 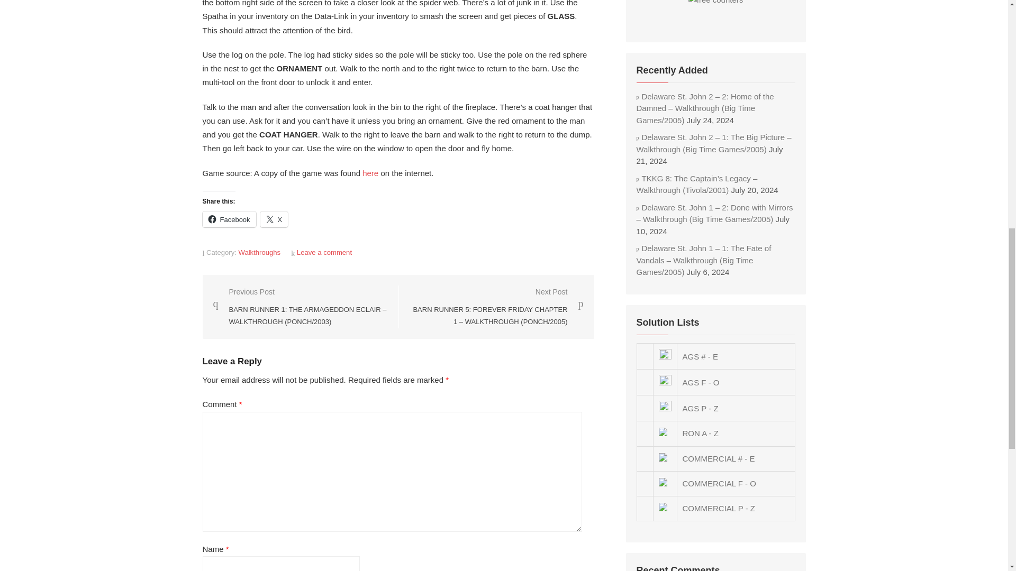 I want to click on AGS F - O, so click(x=701, y=382).